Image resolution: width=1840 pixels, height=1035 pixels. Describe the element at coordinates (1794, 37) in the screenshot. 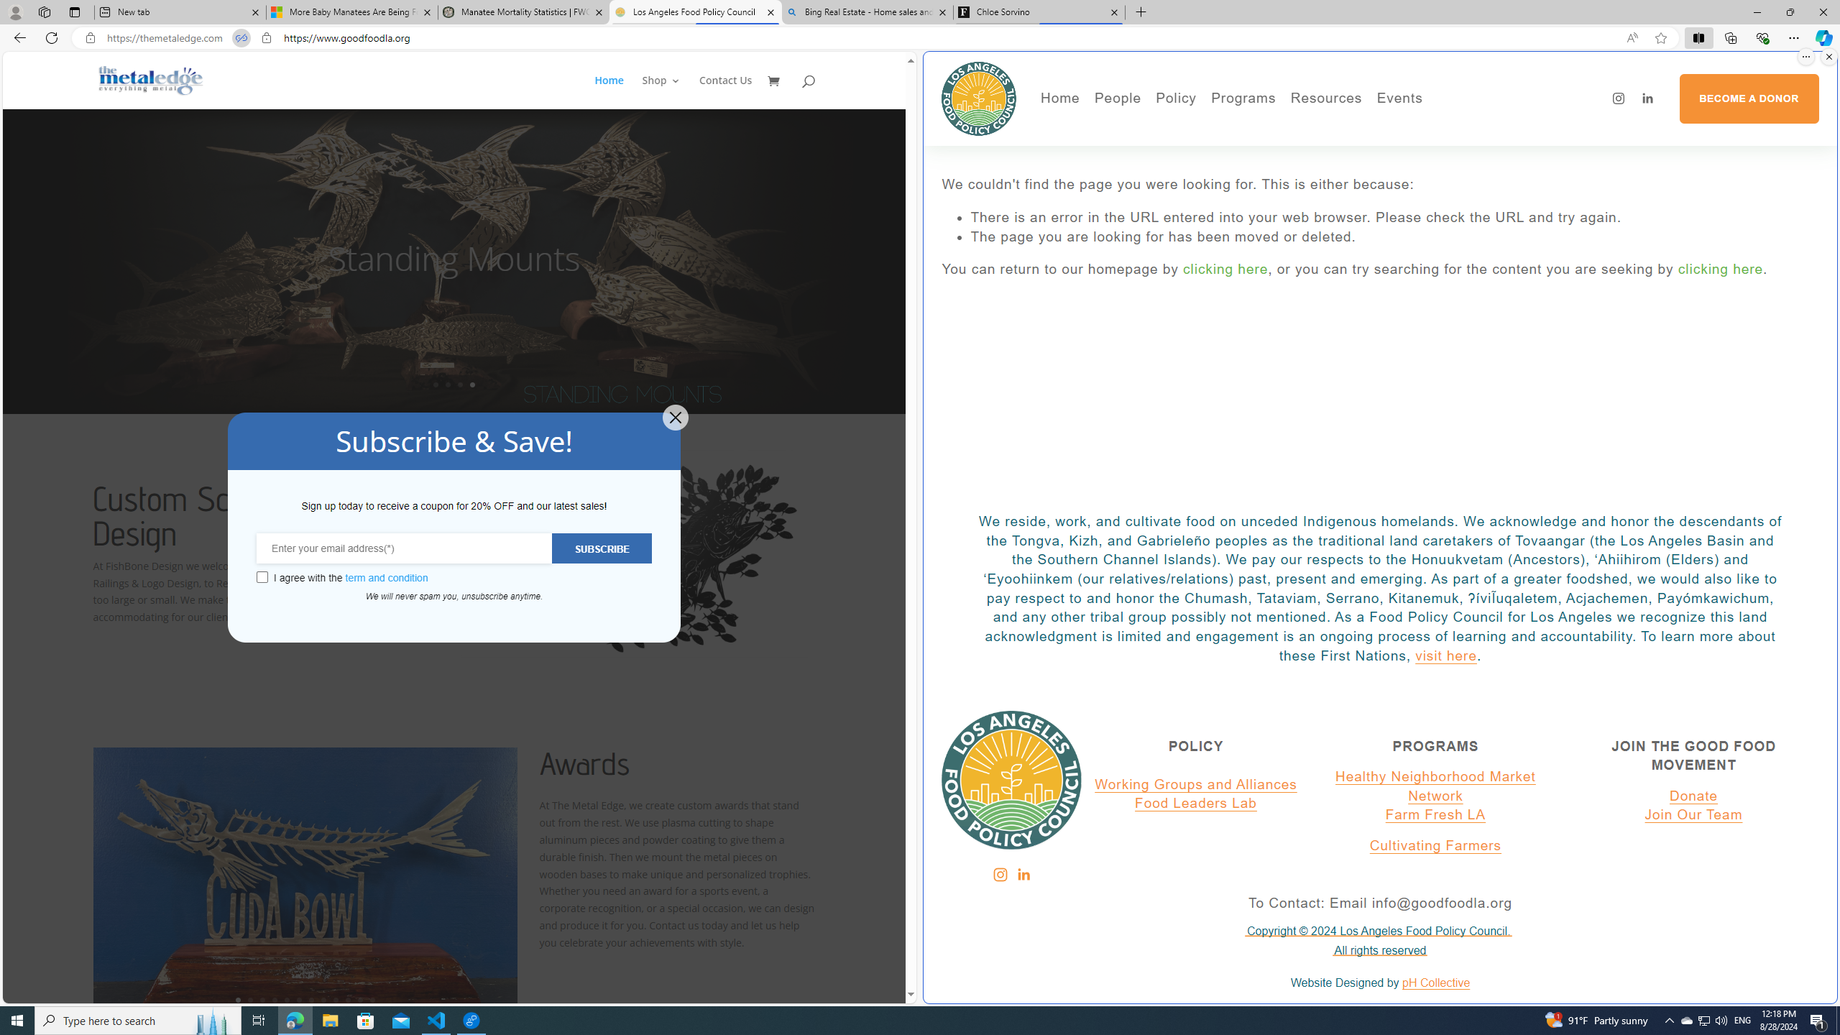

I see `Settings and more (Alt+F)` at that location.